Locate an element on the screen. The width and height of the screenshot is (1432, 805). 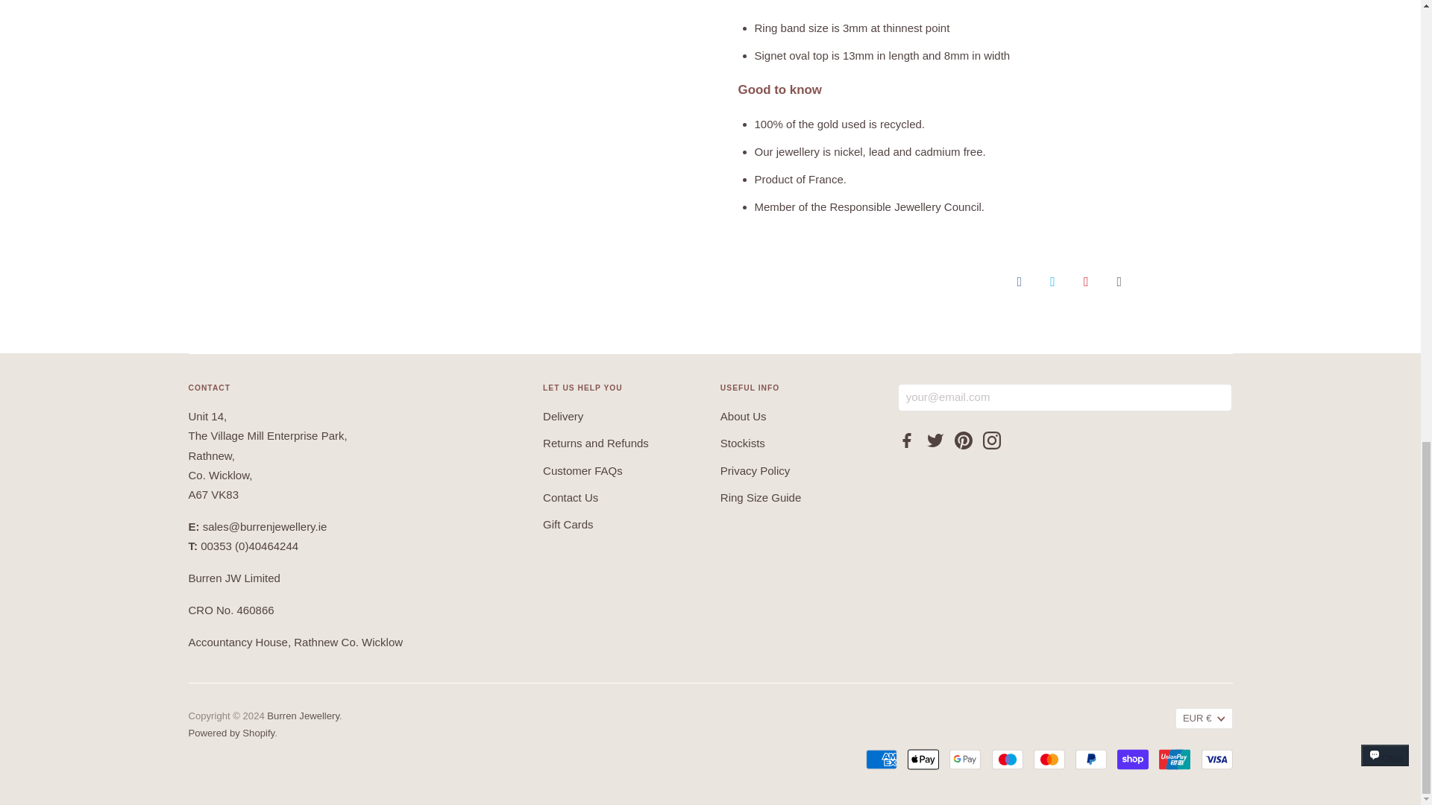
Mastercard is located at coordinates (1049, 759).